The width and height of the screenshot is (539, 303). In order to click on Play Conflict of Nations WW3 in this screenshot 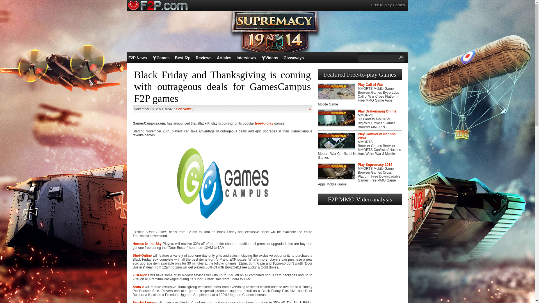, I will do `click(377, 136)`.